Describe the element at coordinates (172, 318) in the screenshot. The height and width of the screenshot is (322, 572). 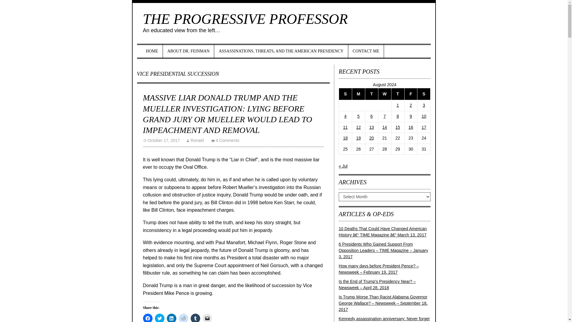
I see `Click to share on LinkedIn` at that location.